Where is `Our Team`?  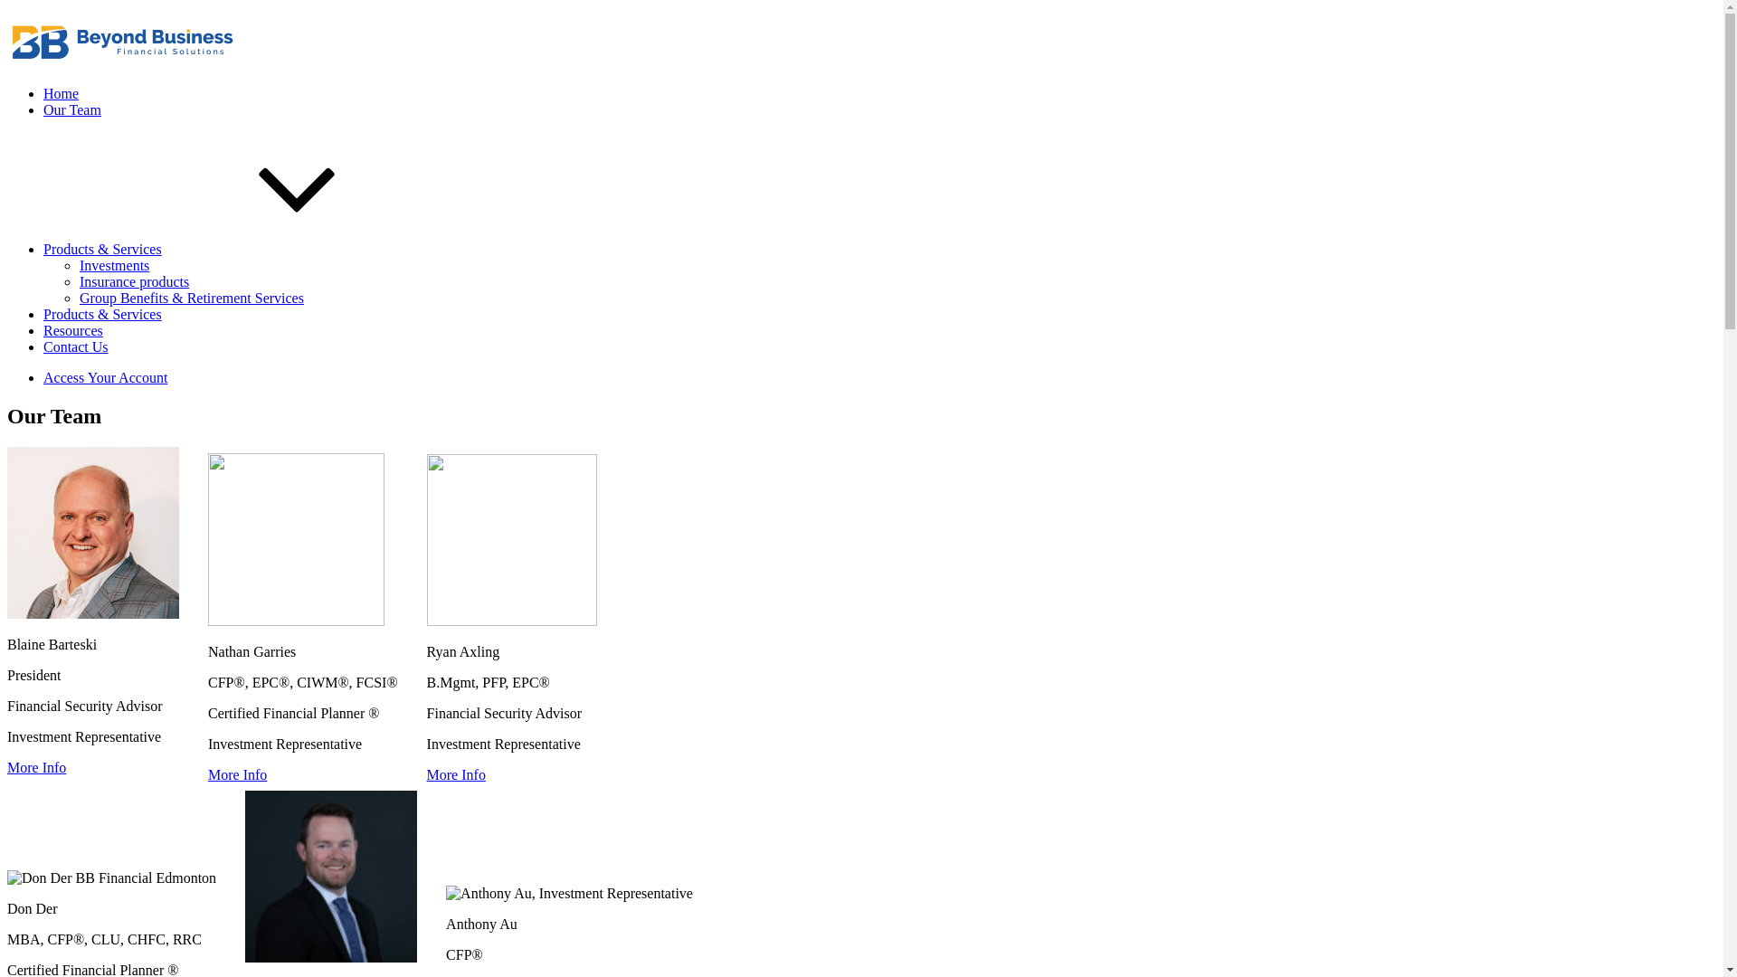
Our Team is located at coordinates (72, 110).